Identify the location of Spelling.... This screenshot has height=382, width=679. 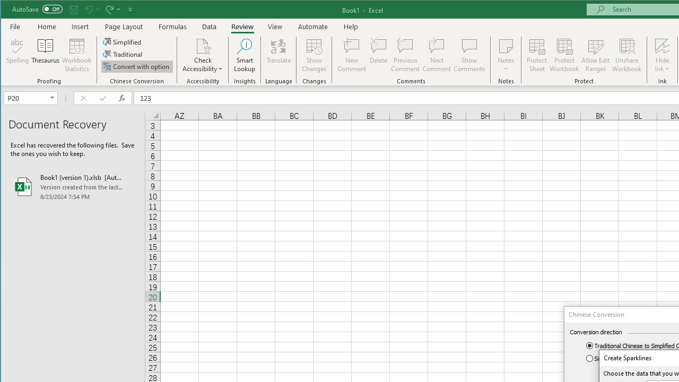
(18, 55).